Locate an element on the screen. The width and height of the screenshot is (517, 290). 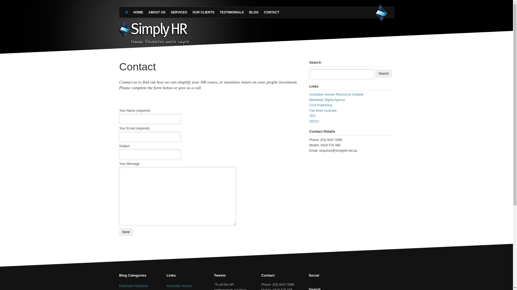
Employee Relations is located at coordinates (134, 286).